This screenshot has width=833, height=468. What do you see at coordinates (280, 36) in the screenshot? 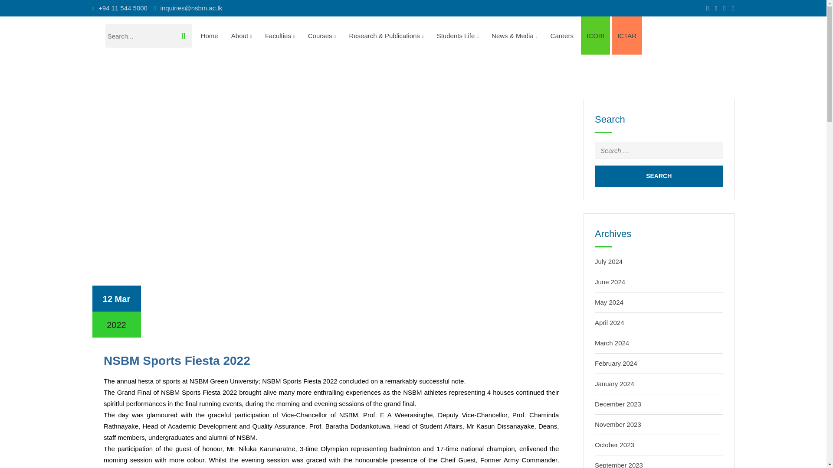
I see `Faculties` at bounding box center [280, 36].